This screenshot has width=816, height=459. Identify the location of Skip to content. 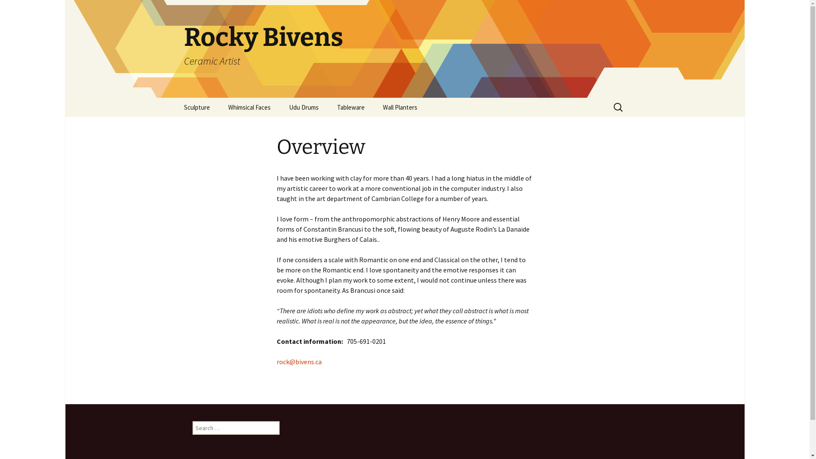
(175, 98).